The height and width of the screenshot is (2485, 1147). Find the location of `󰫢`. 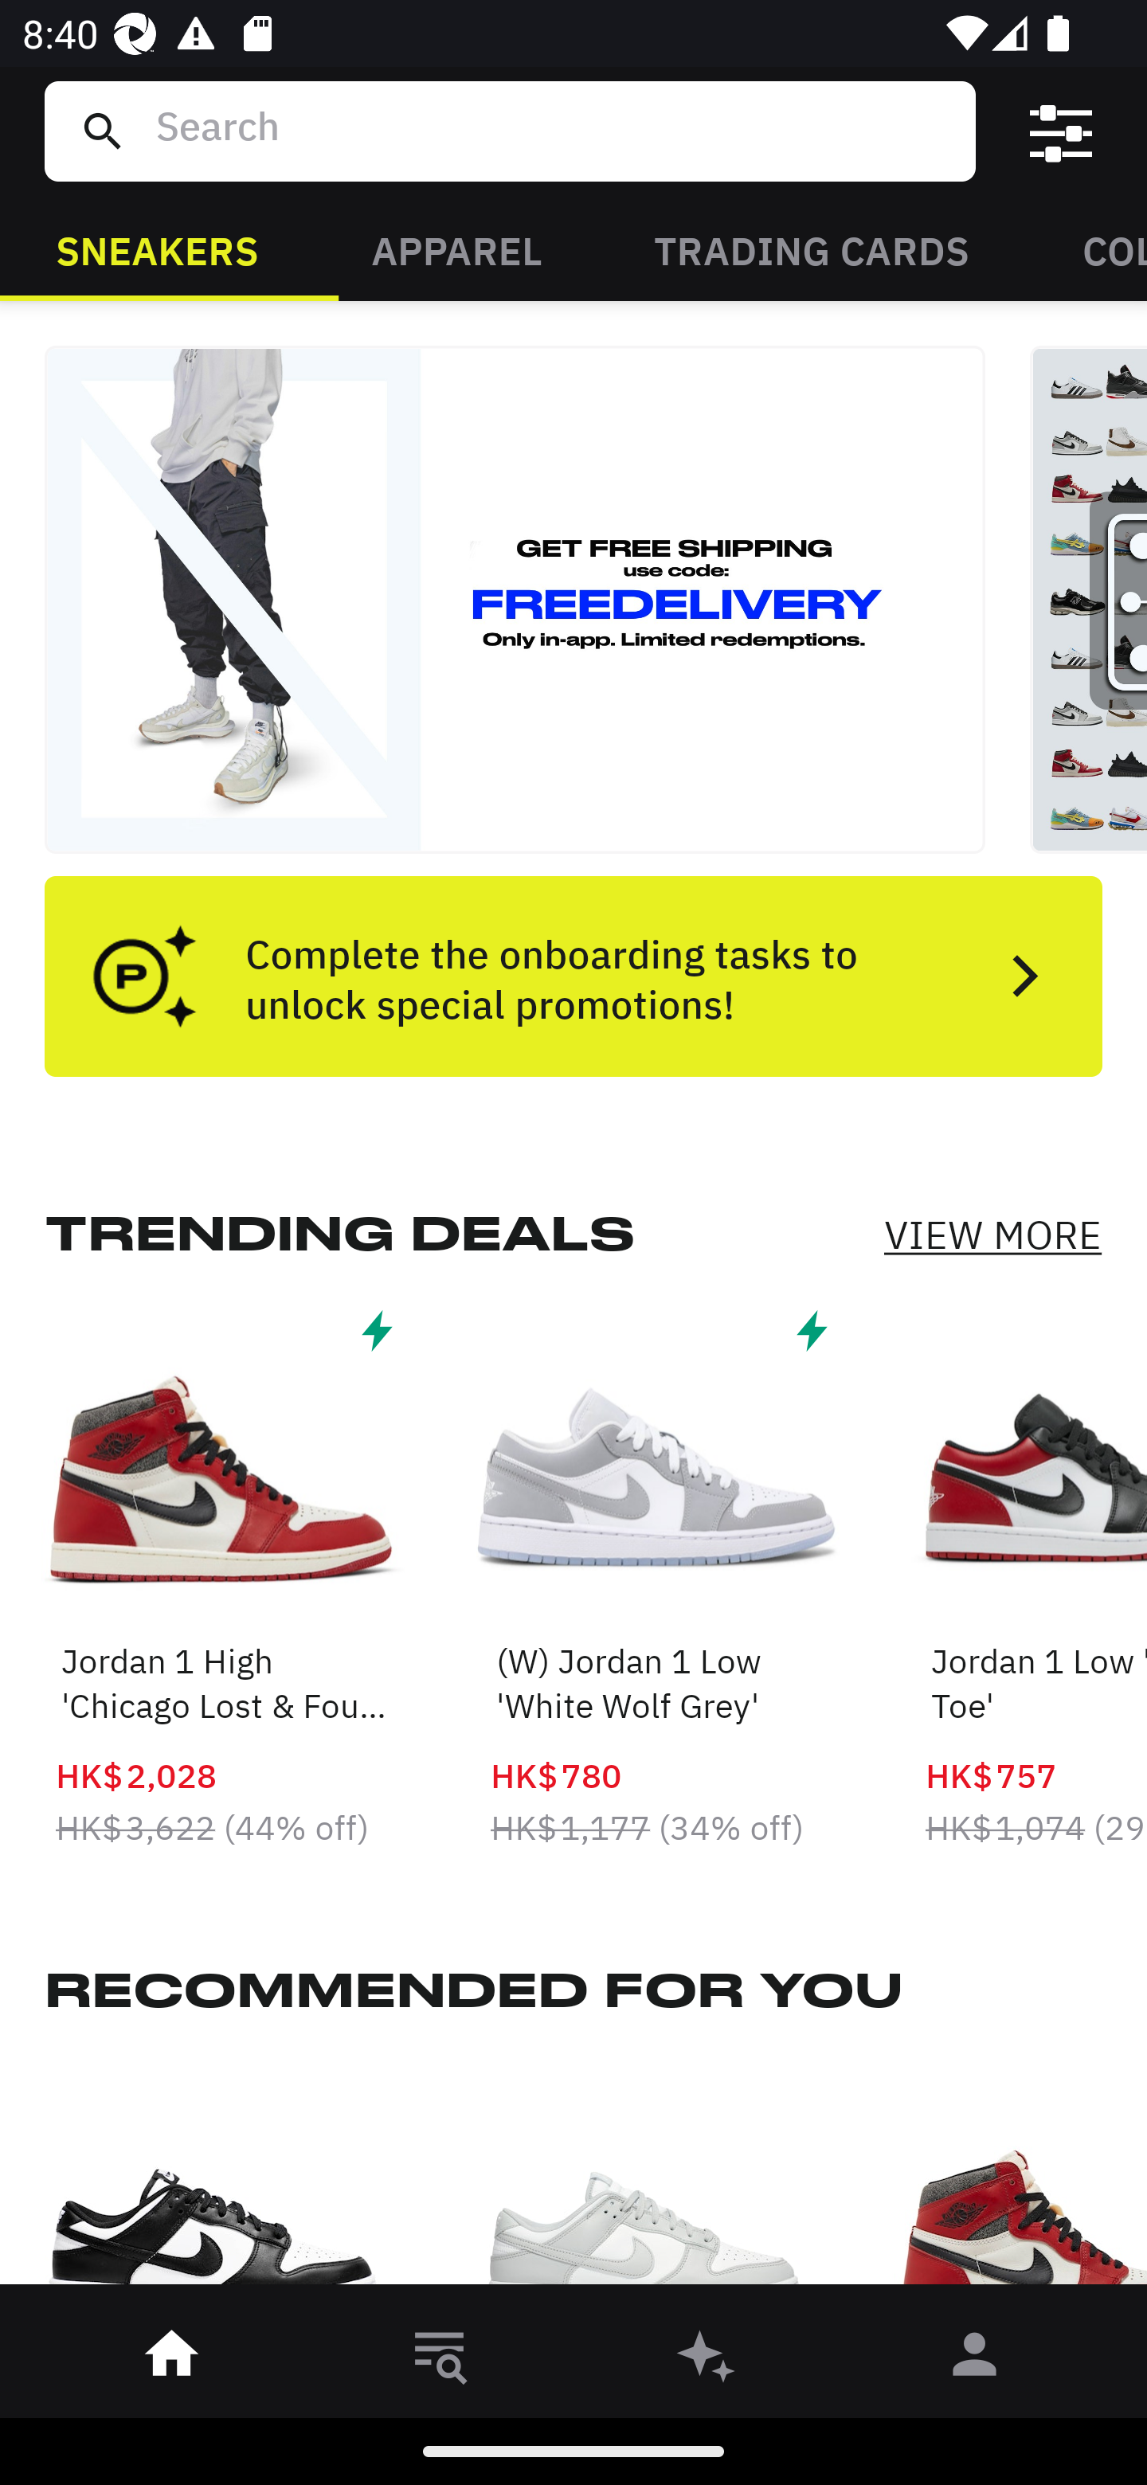

󰫢 is located at coordinates (707, 2359).